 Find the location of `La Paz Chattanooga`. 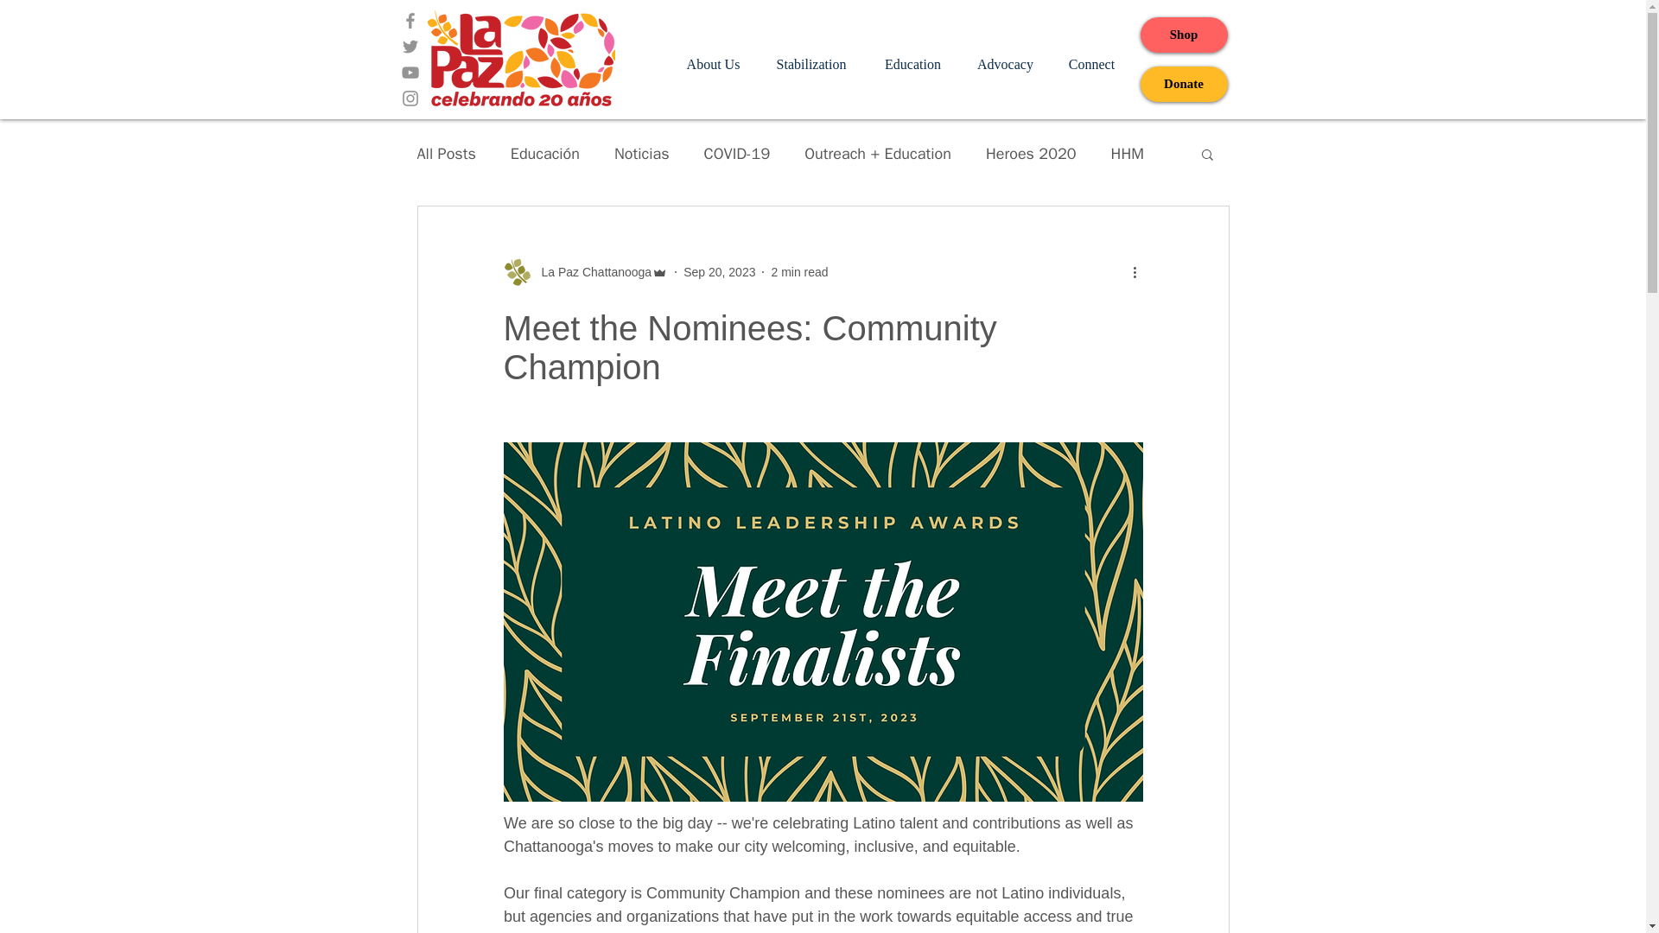

La Paz Chattanooga is located at coordinates (591, 271).